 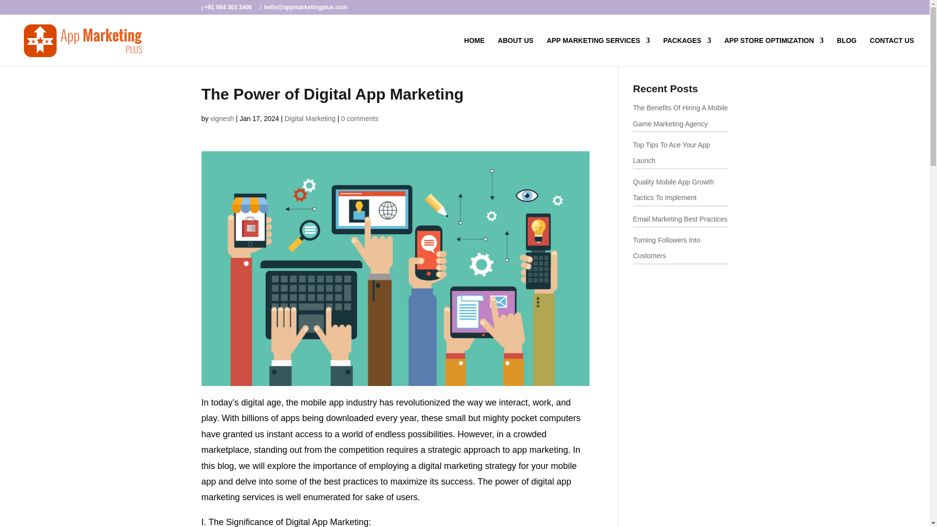 What do you see at coordinates (222, 118) in the screenshot?
I see `Posts by vignesh` at bounding box center [222, 118].